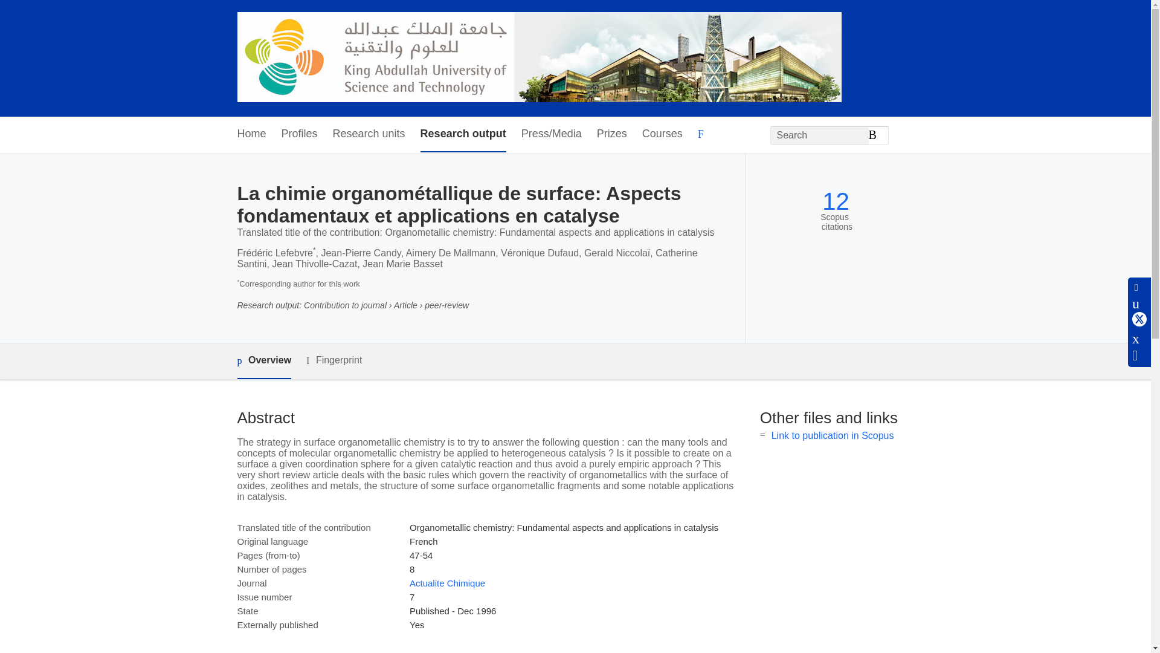  Describe the element at coordinates (539, 58) in the screenshot. I see `KAUST PORTAL FOR RESEARCHERS AND STUDENTS Home` at that location.